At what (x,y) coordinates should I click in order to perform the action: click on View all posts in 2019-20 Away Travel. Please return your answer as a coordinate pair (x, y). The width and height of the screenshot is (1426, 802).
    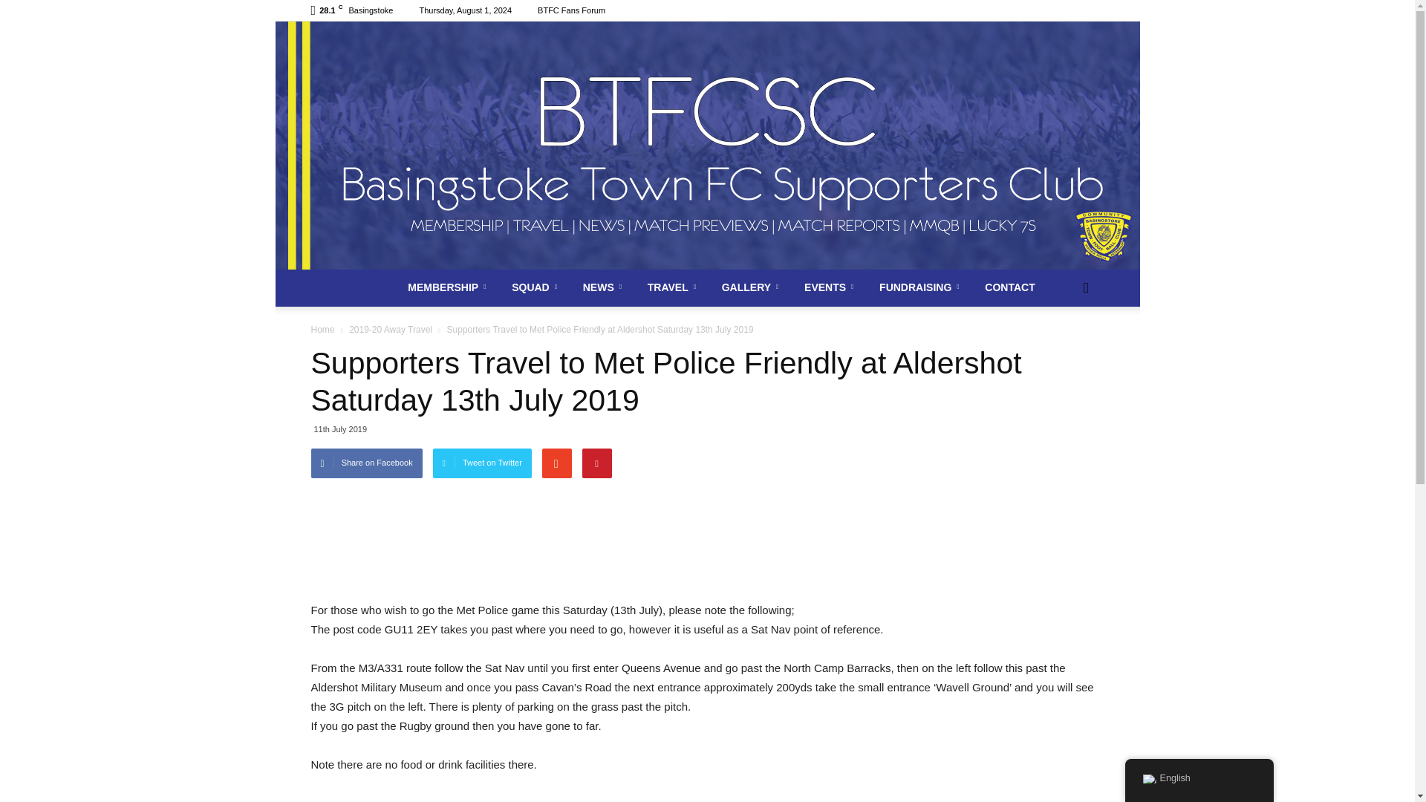
    Looking at the image, I should click on (392, 330).